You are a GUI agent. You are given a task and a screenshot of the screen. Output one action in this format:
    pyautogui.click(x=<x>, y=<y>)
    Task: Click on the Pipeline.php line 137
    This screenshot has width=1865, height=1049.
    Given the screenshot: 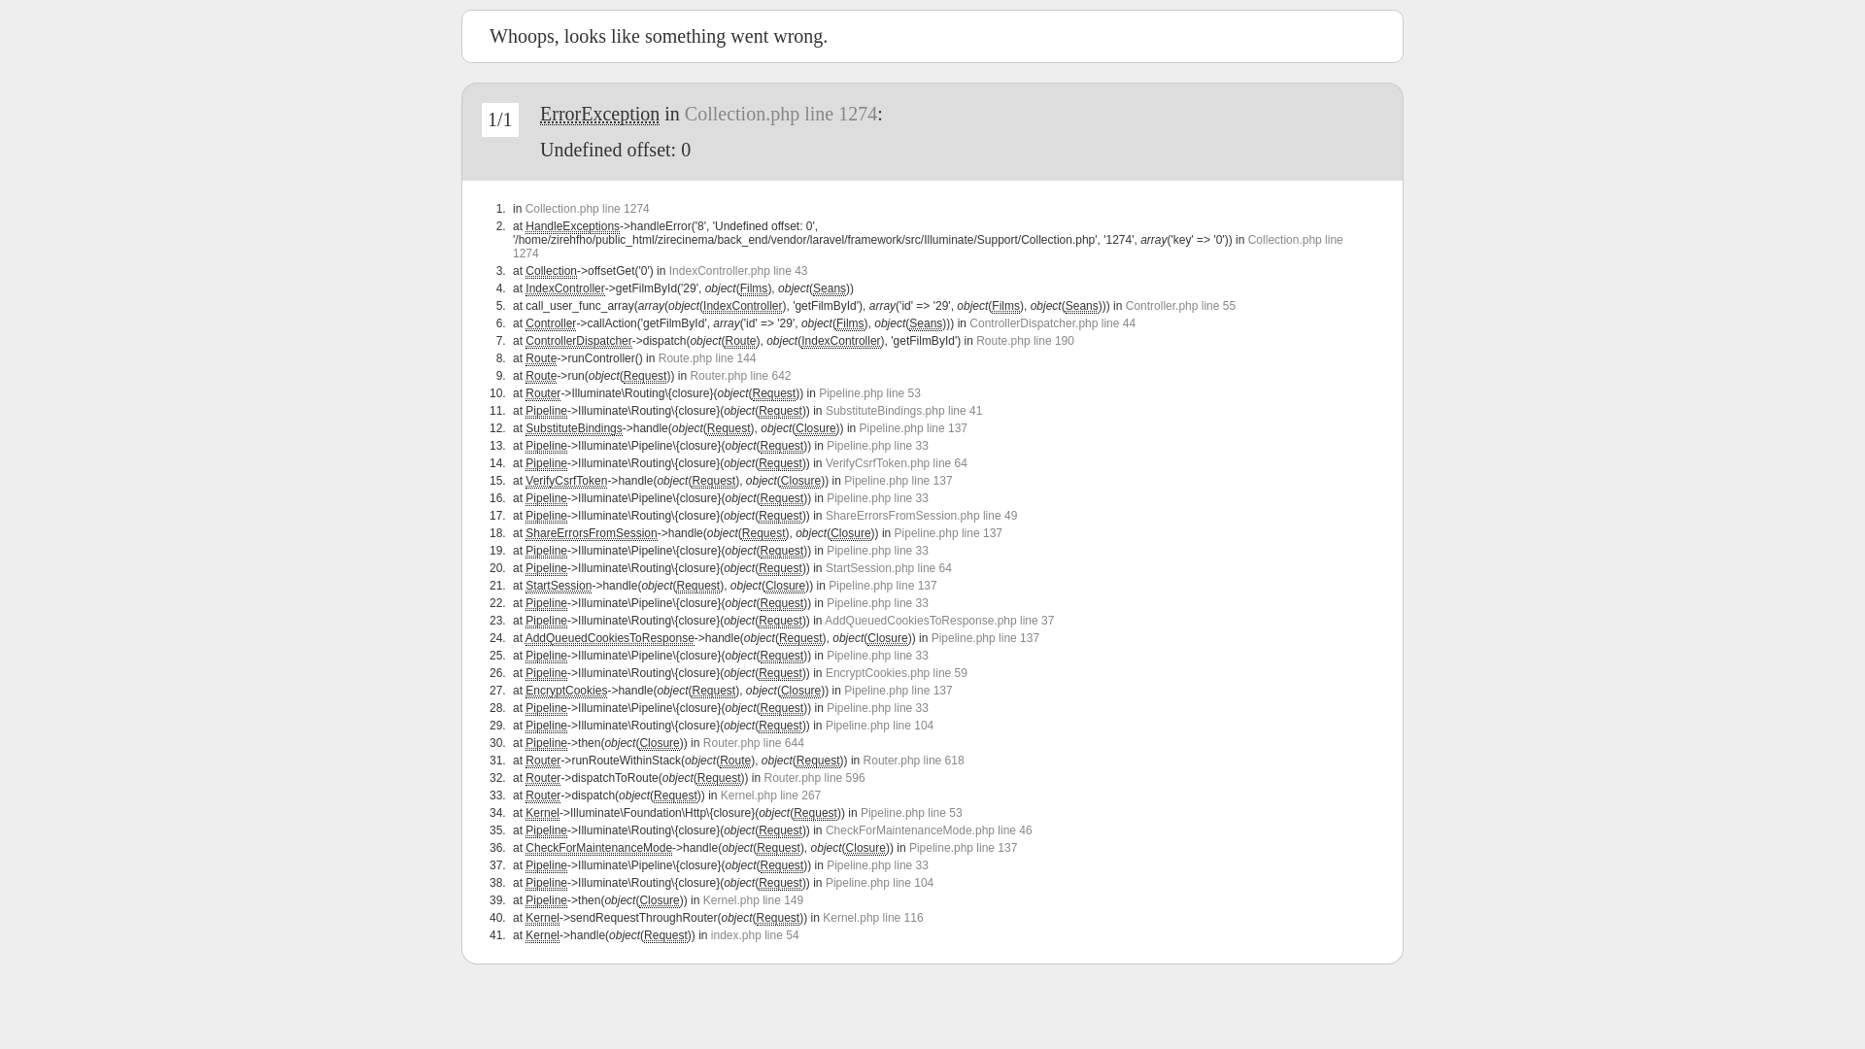 What is the action you would take?
    pyautogui.click(x=985, y=638)
    